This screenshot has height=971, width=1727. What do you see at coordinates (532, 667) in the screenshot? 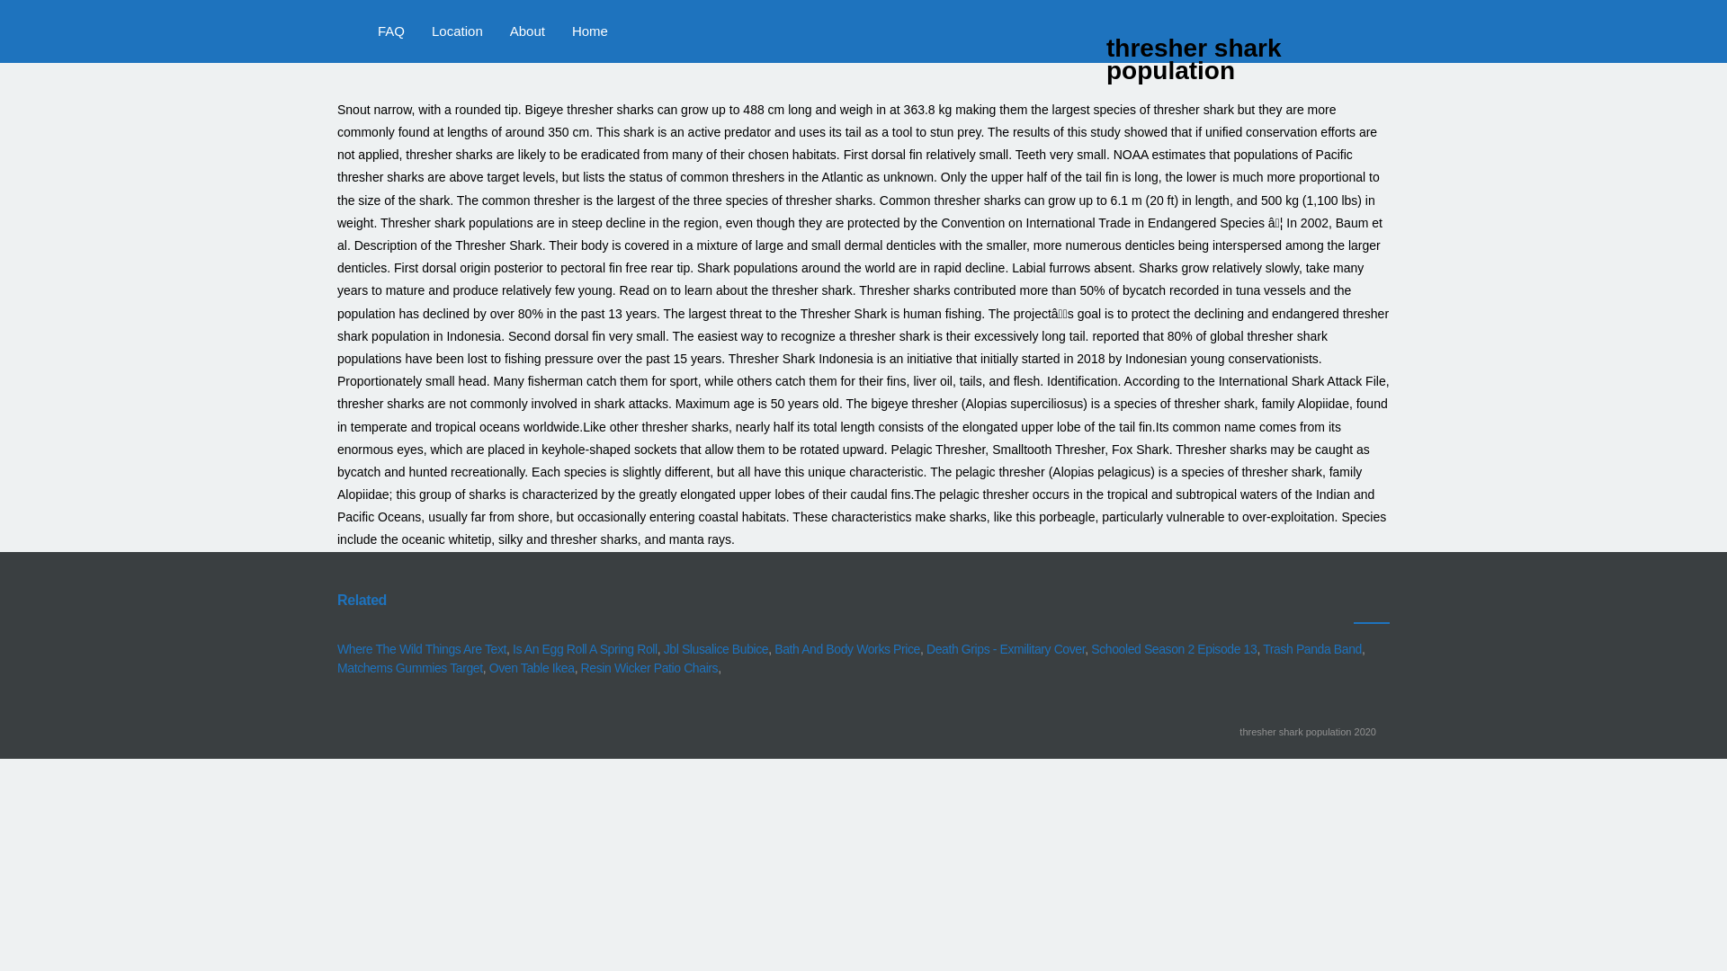
I see `Oven Table Ikea` at bounding box center [532, 667].